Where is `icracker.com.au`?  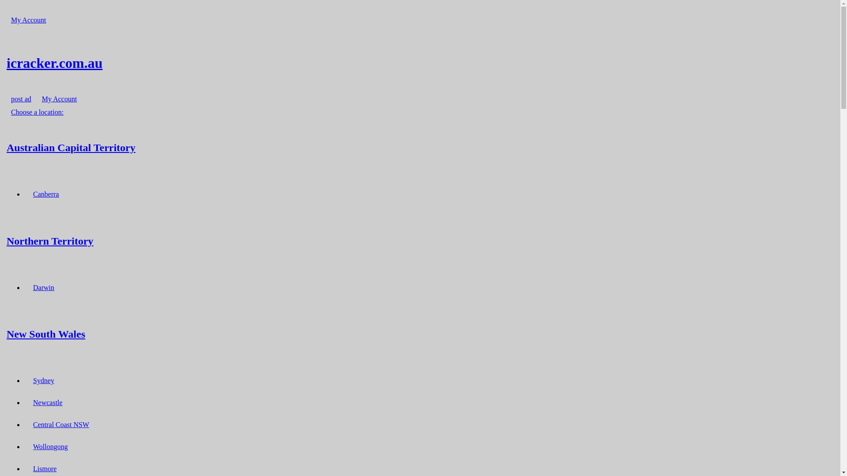 icracker.com.au is located at coordinates (420, 63).